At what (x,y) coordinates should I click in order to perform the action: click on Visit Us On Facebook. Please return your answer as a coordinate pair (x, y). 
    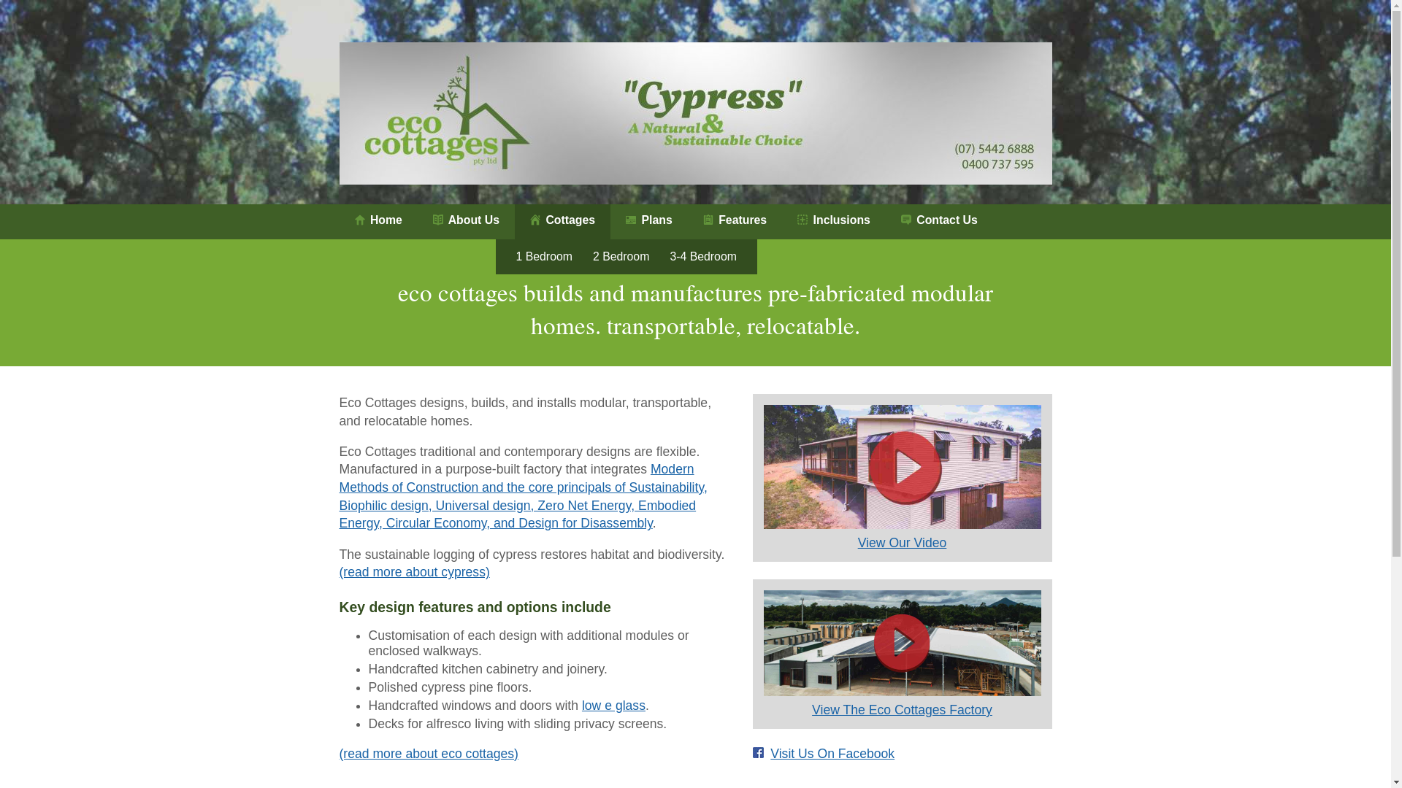
    Looking at the image, I should click on (832, 754).